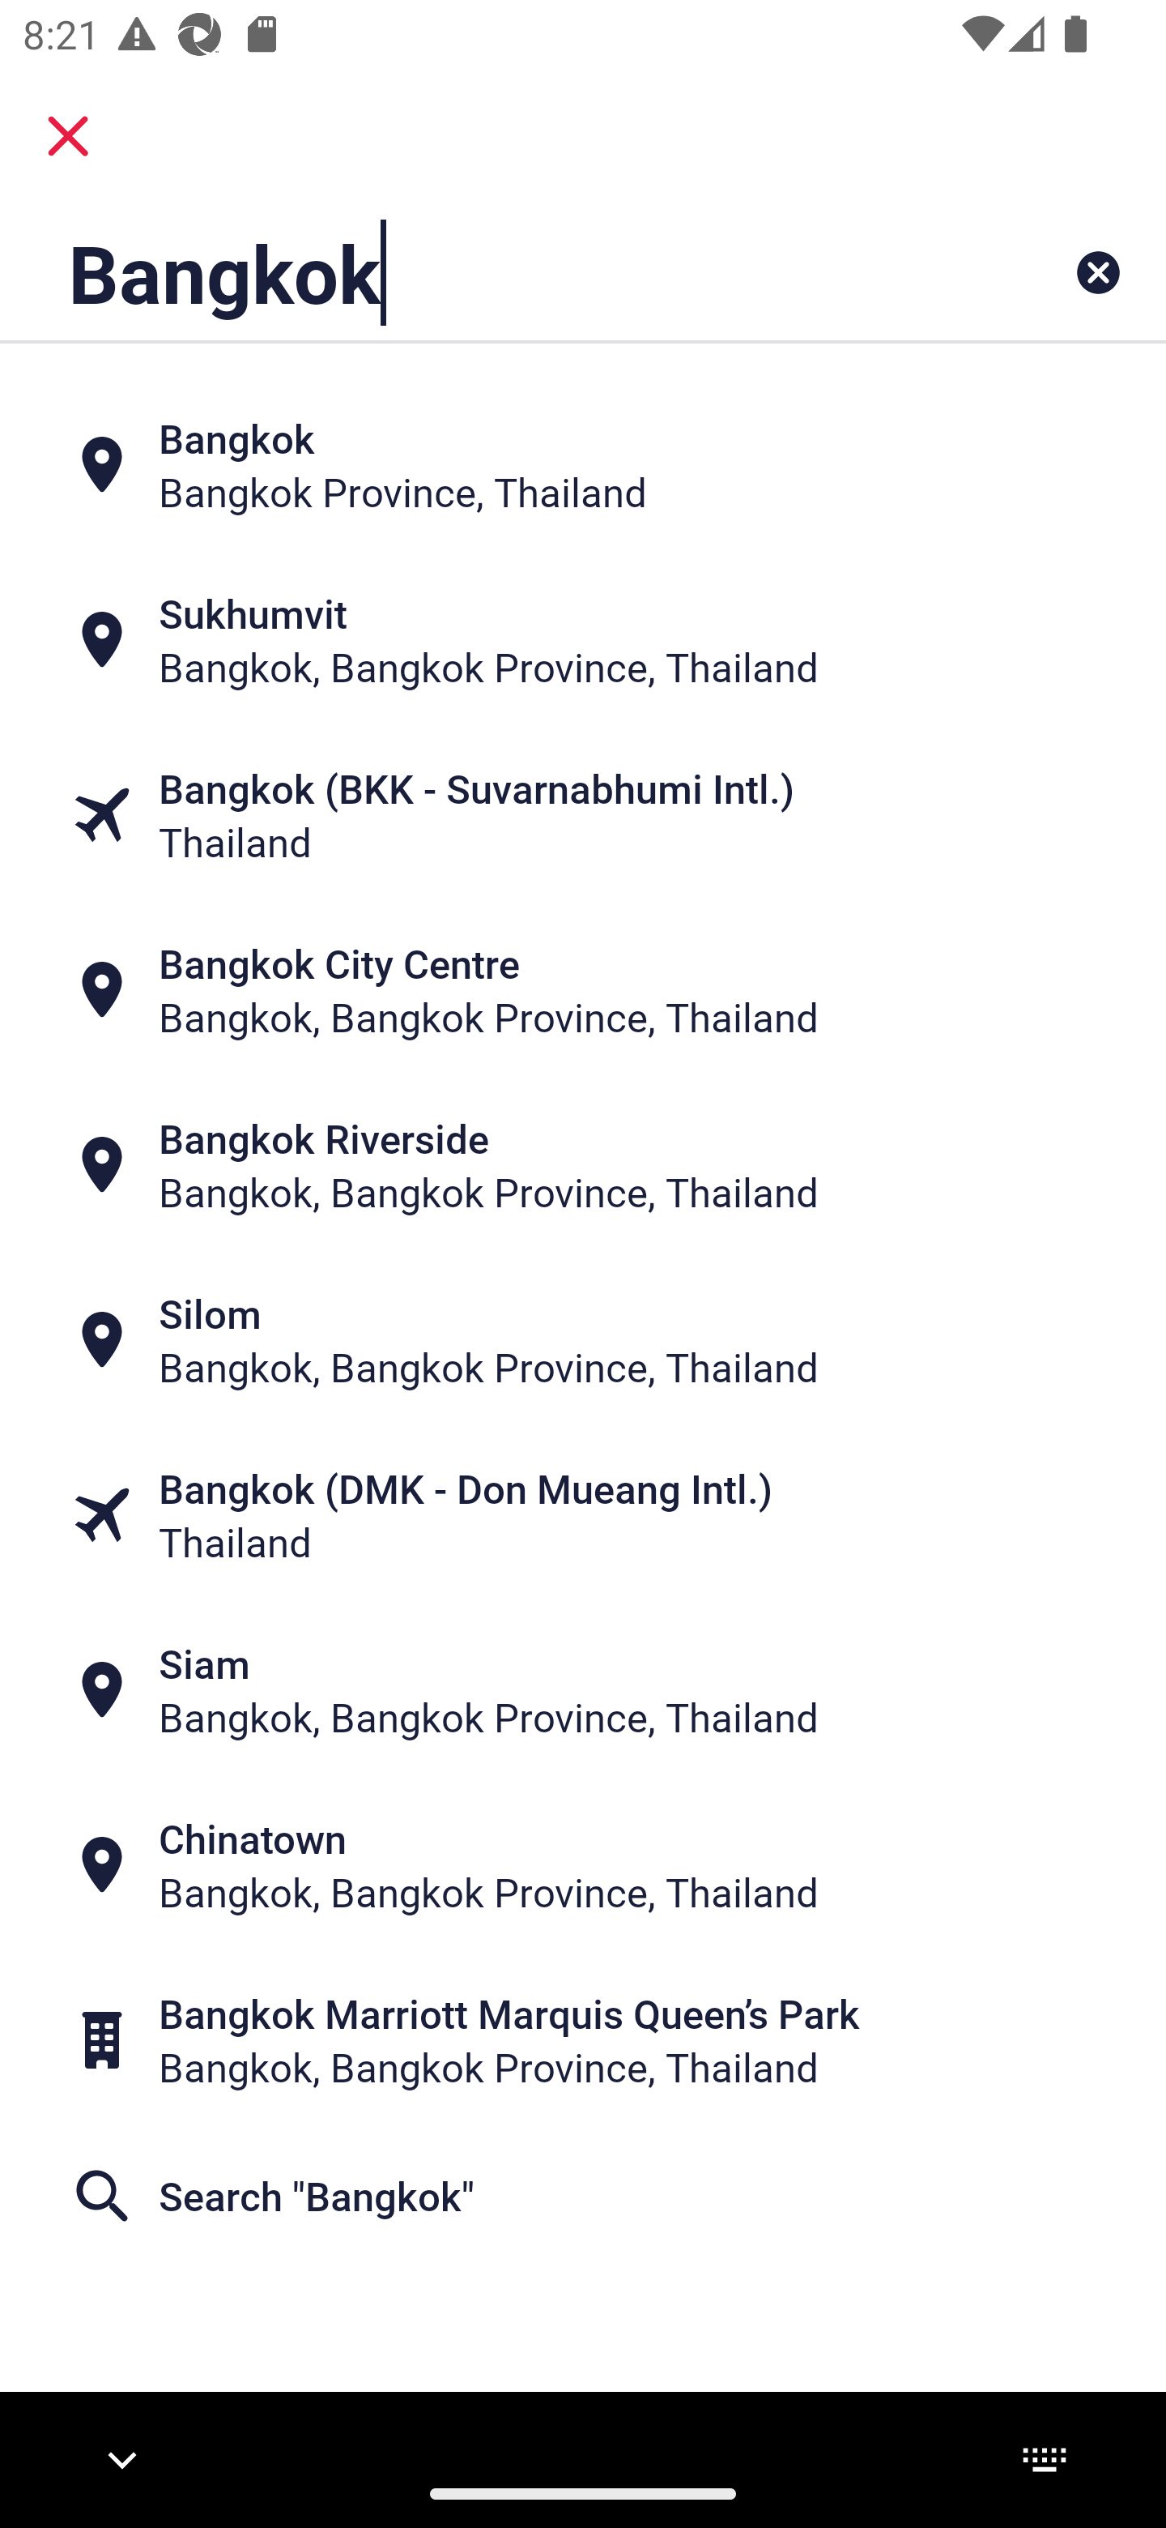 The image size is (1166, 2528). I want to click on Siam Bangkok, Bangkok Province, Thailand, so click(583, 1690).